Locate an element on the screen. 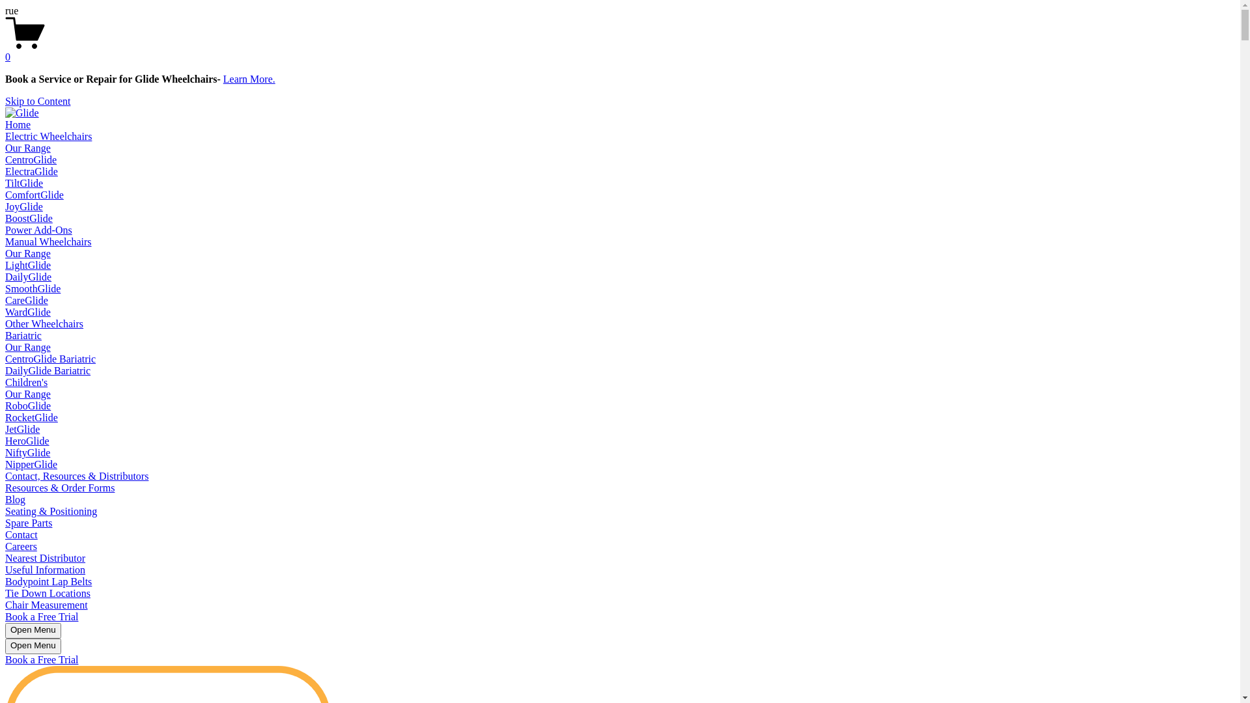 The width and height of the screenshot is (1250, 703). TiltGlide is located at coordinates (24, 184).